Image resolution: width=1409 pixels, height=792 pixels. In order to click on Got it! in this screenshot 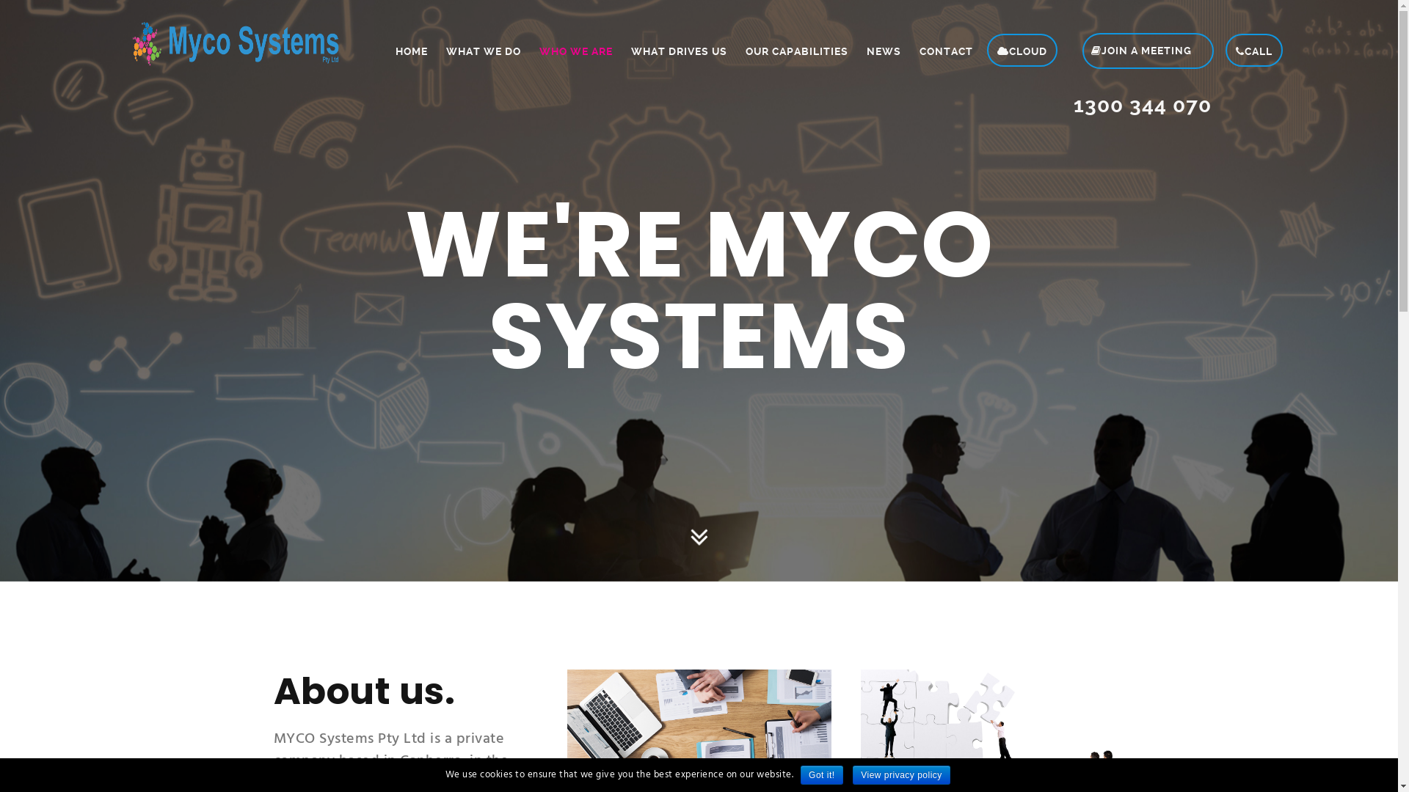, I will do `click(822, 775)`.